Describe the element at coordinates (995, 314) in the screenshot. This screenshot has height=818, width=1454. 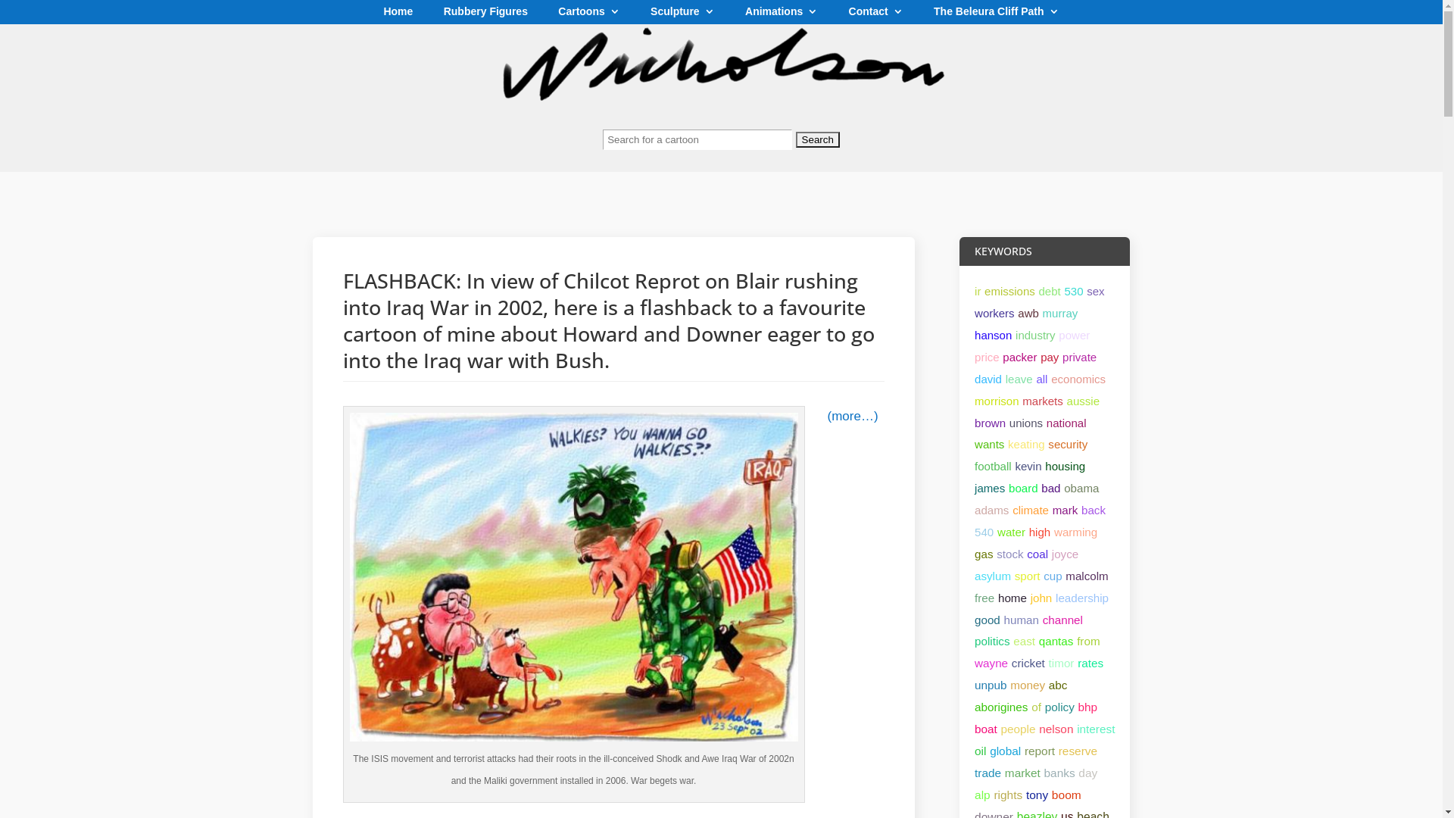
I see `workers` at that location.